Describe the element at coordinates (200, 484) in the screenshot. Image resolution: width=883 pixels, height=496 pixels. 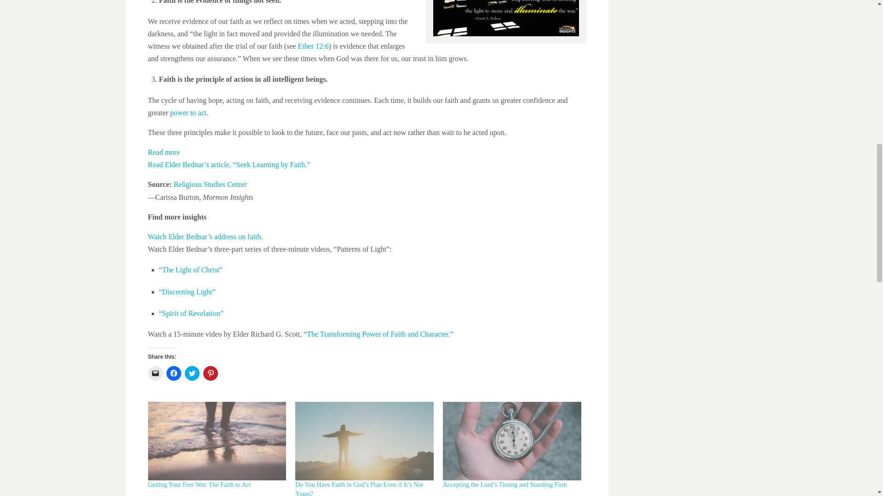
I see `Getting Your Feet Wet: The Faith to Act` at that location.